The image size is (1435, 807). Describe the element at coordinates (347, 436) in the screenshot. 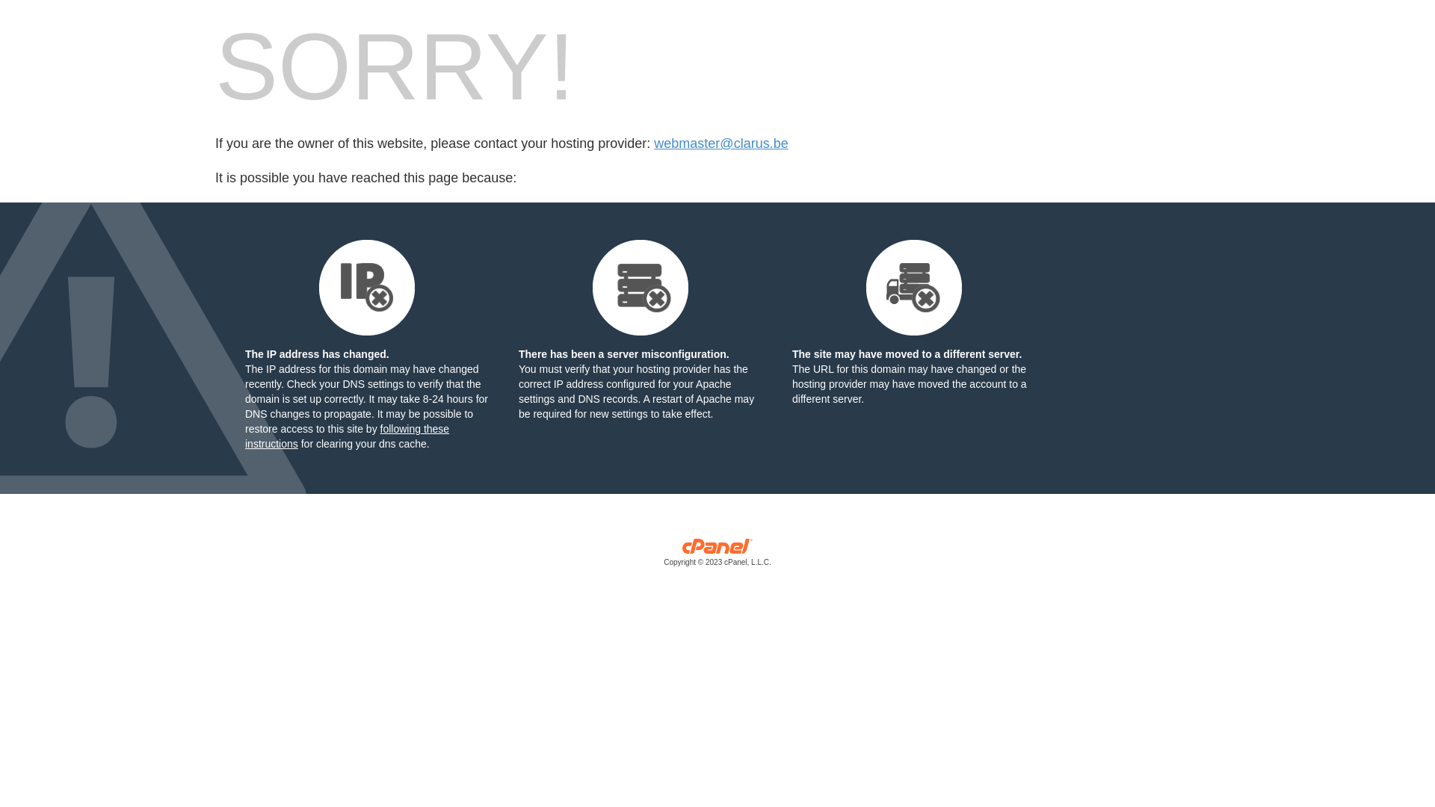

I see `following these instructions` at that location.